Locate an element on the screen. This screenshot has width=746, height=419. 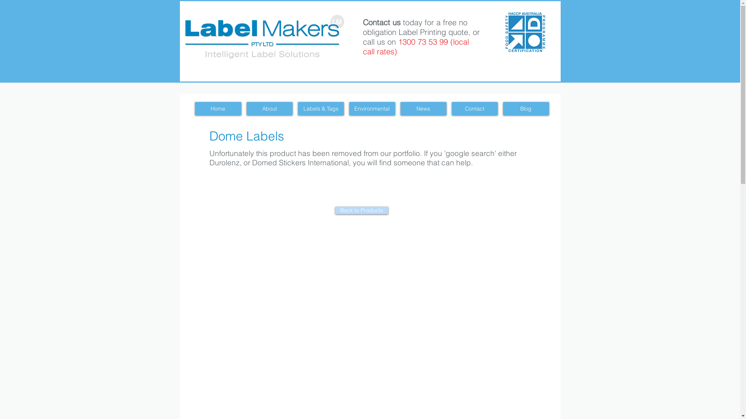
Contact is located at coordinates (474, 109).